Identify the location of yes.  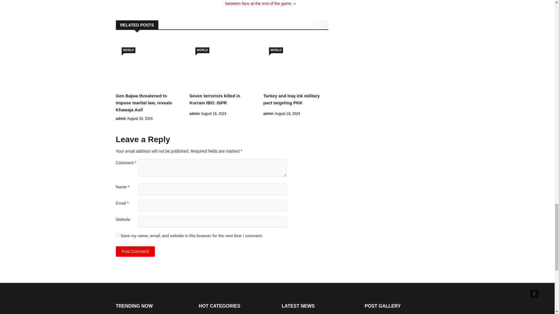
(118, 235).